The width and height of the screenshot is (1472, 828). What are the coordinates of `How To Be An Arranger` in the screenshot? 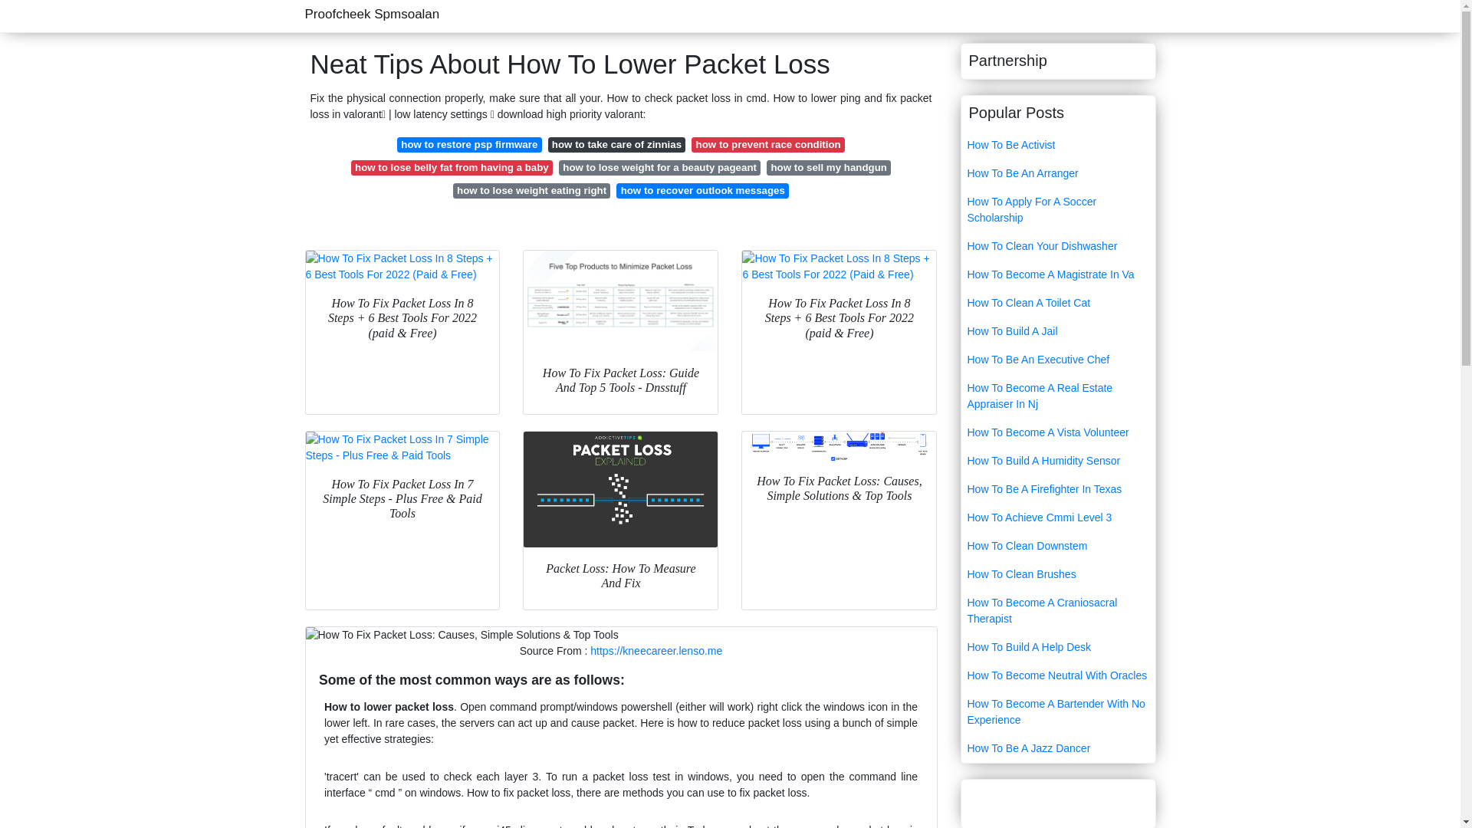 It's located at (1058, 173).